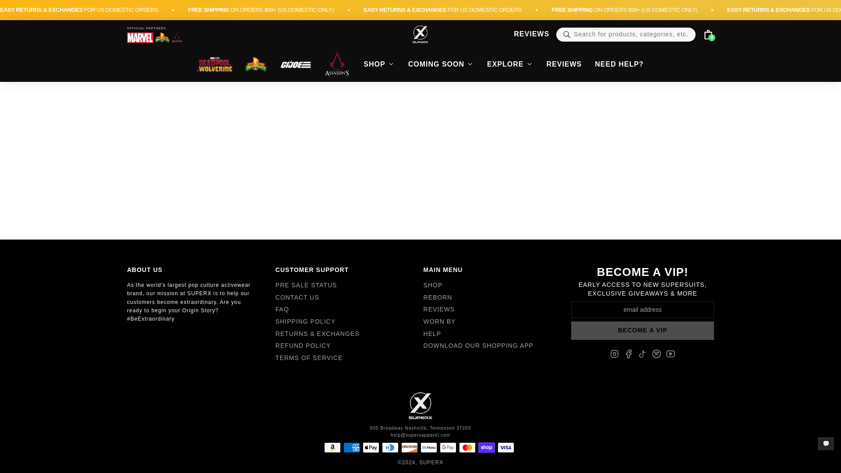  I want to click on CONTACT US, so click(347, 298).